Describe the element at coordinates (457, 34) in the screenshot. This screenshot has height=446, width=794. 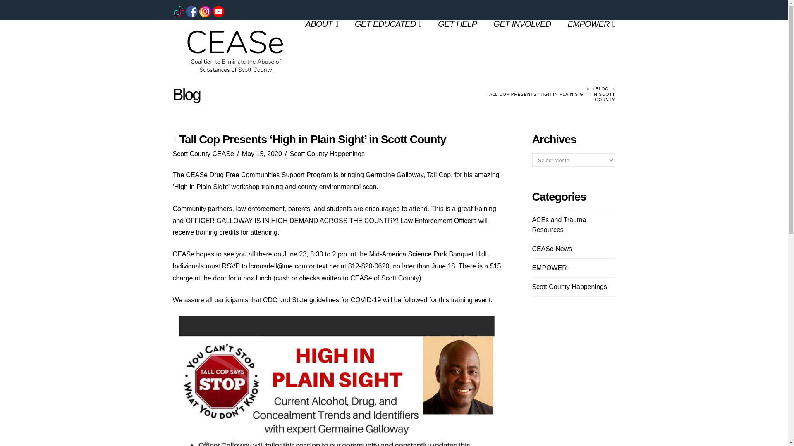
I see `GET HELP` at that location.